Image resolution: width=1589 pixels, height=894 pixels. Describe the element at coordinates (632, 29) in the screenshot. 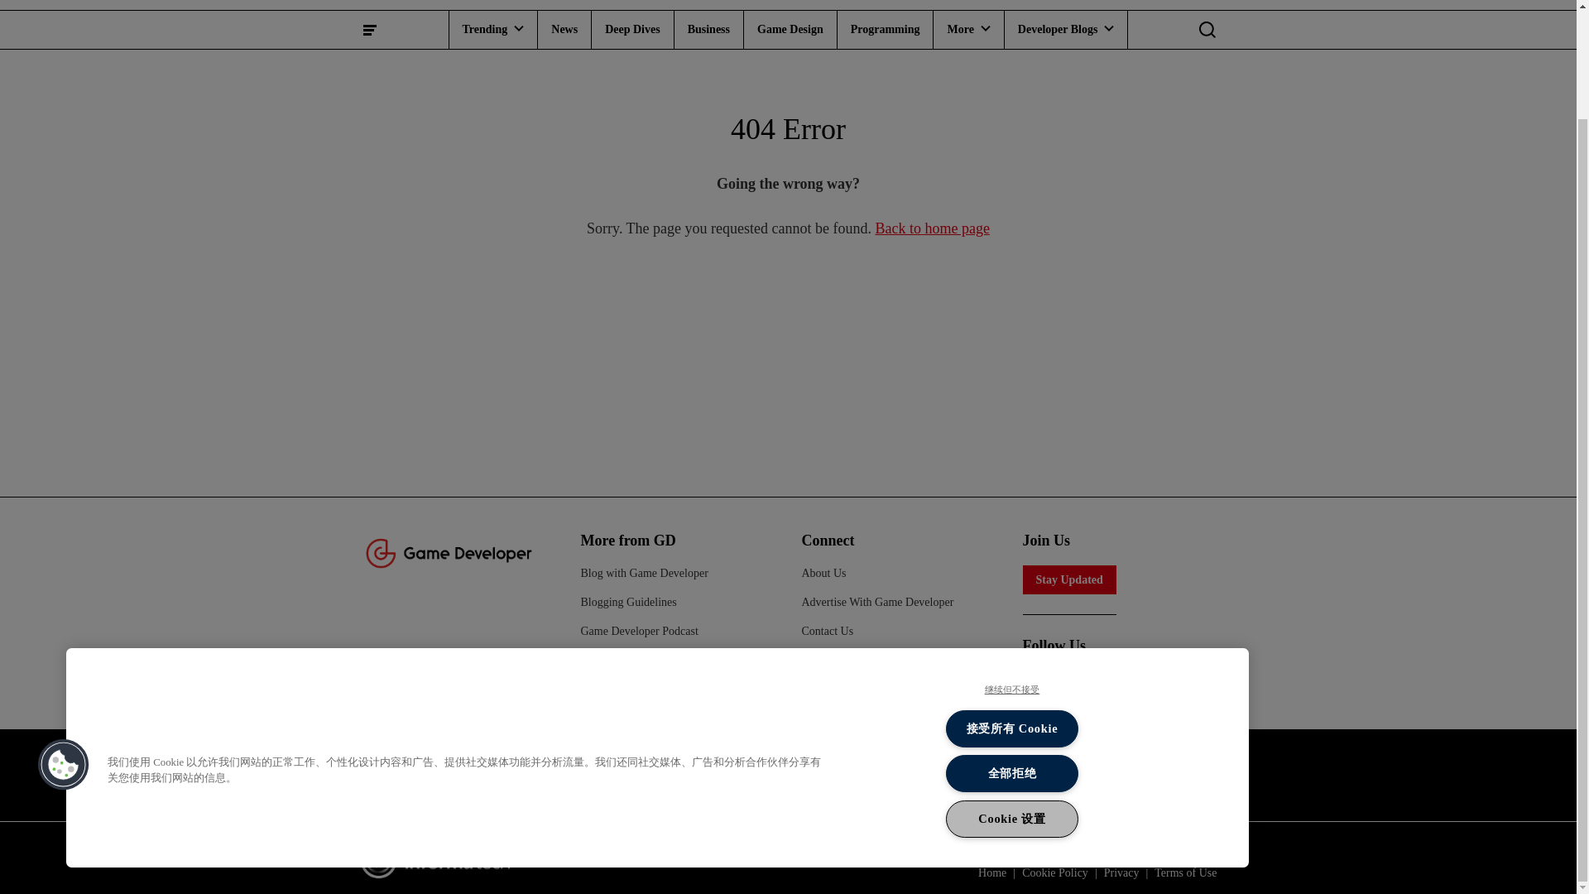

I see `Deep Dives` at that location.